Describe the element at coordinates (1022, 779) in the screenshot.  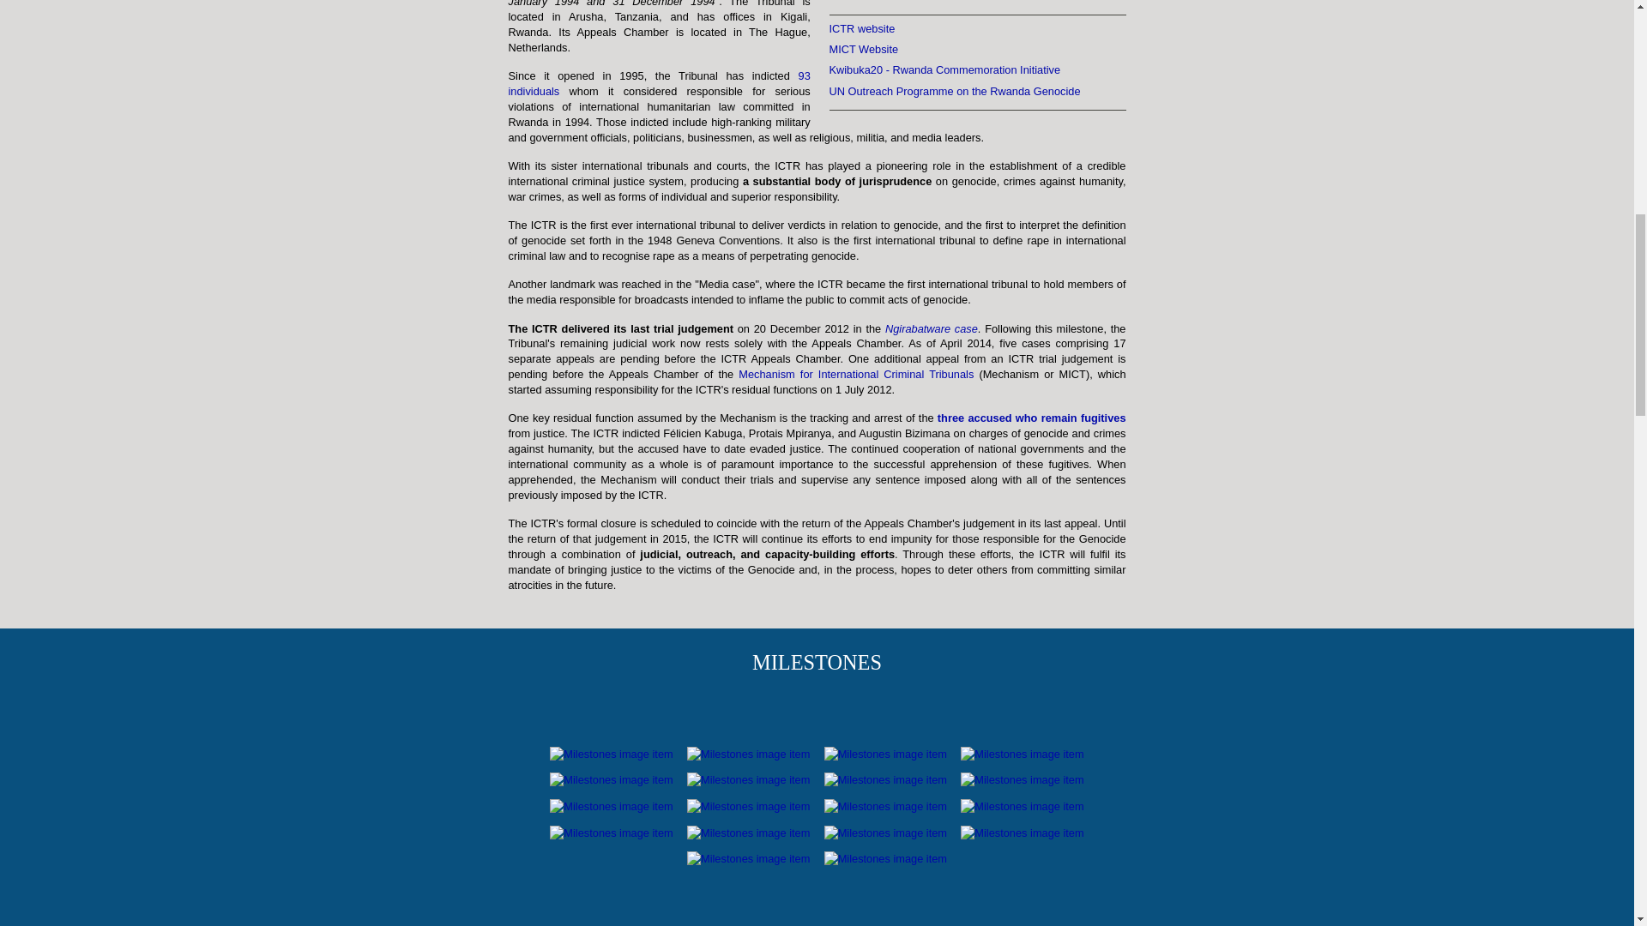
I see `25 September 2000 - ICTR Opens Information Centre in Kigali` at that location.